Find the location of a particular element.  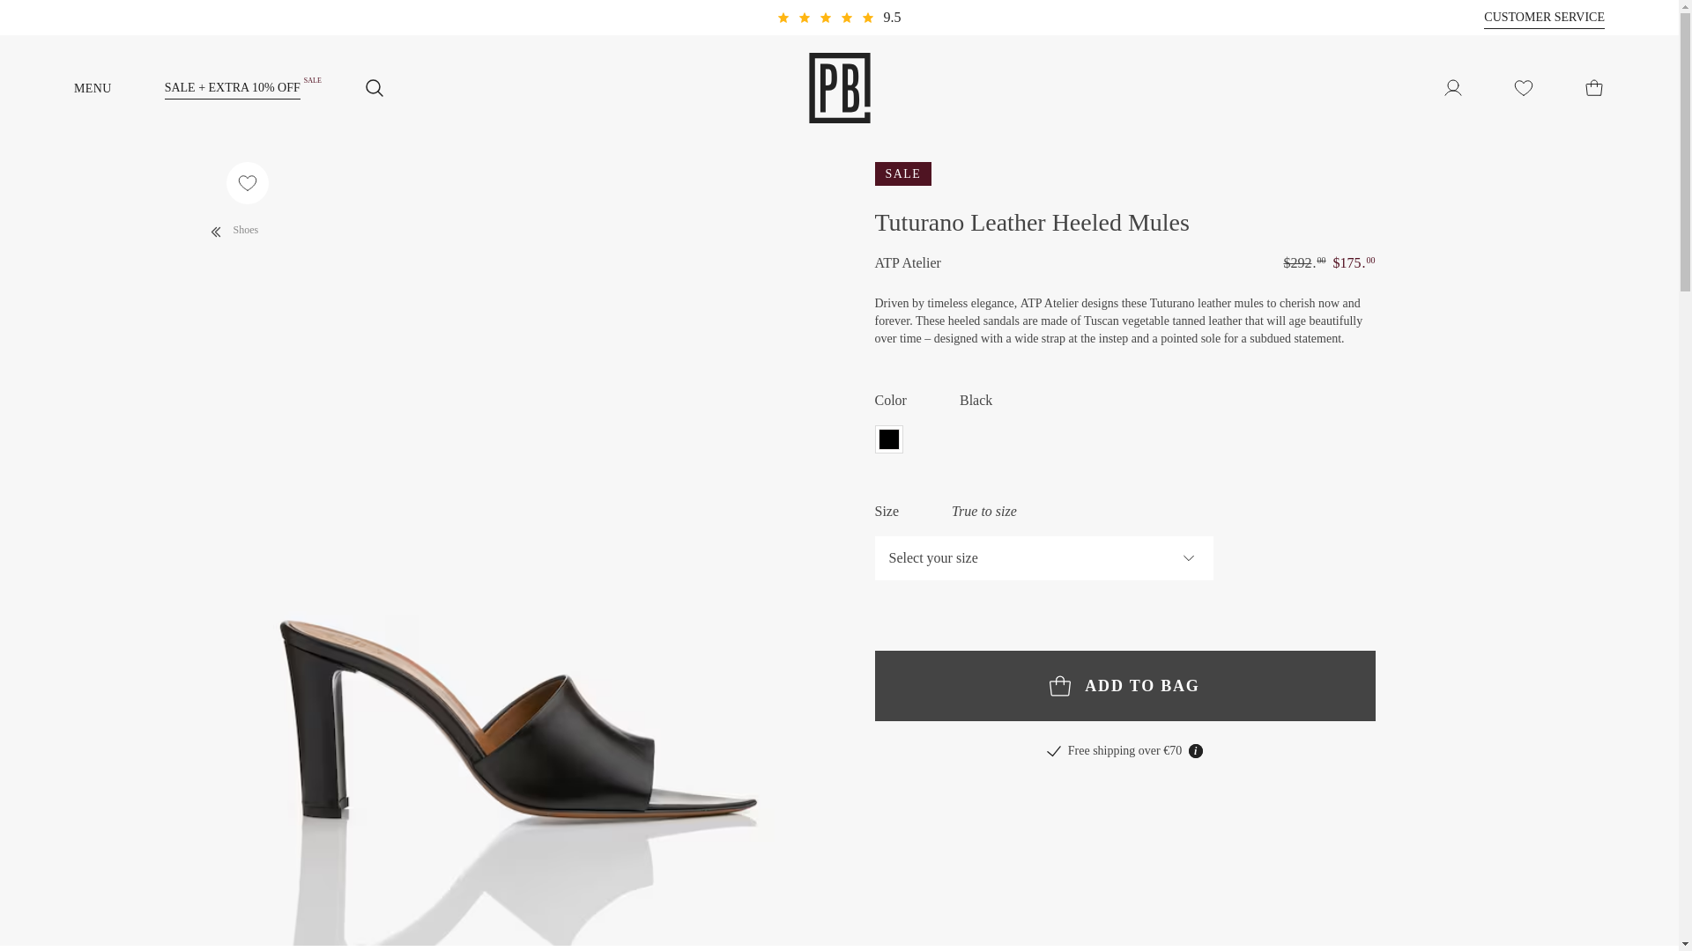

ADD TO BAG is located at coordinates (1124, 685).